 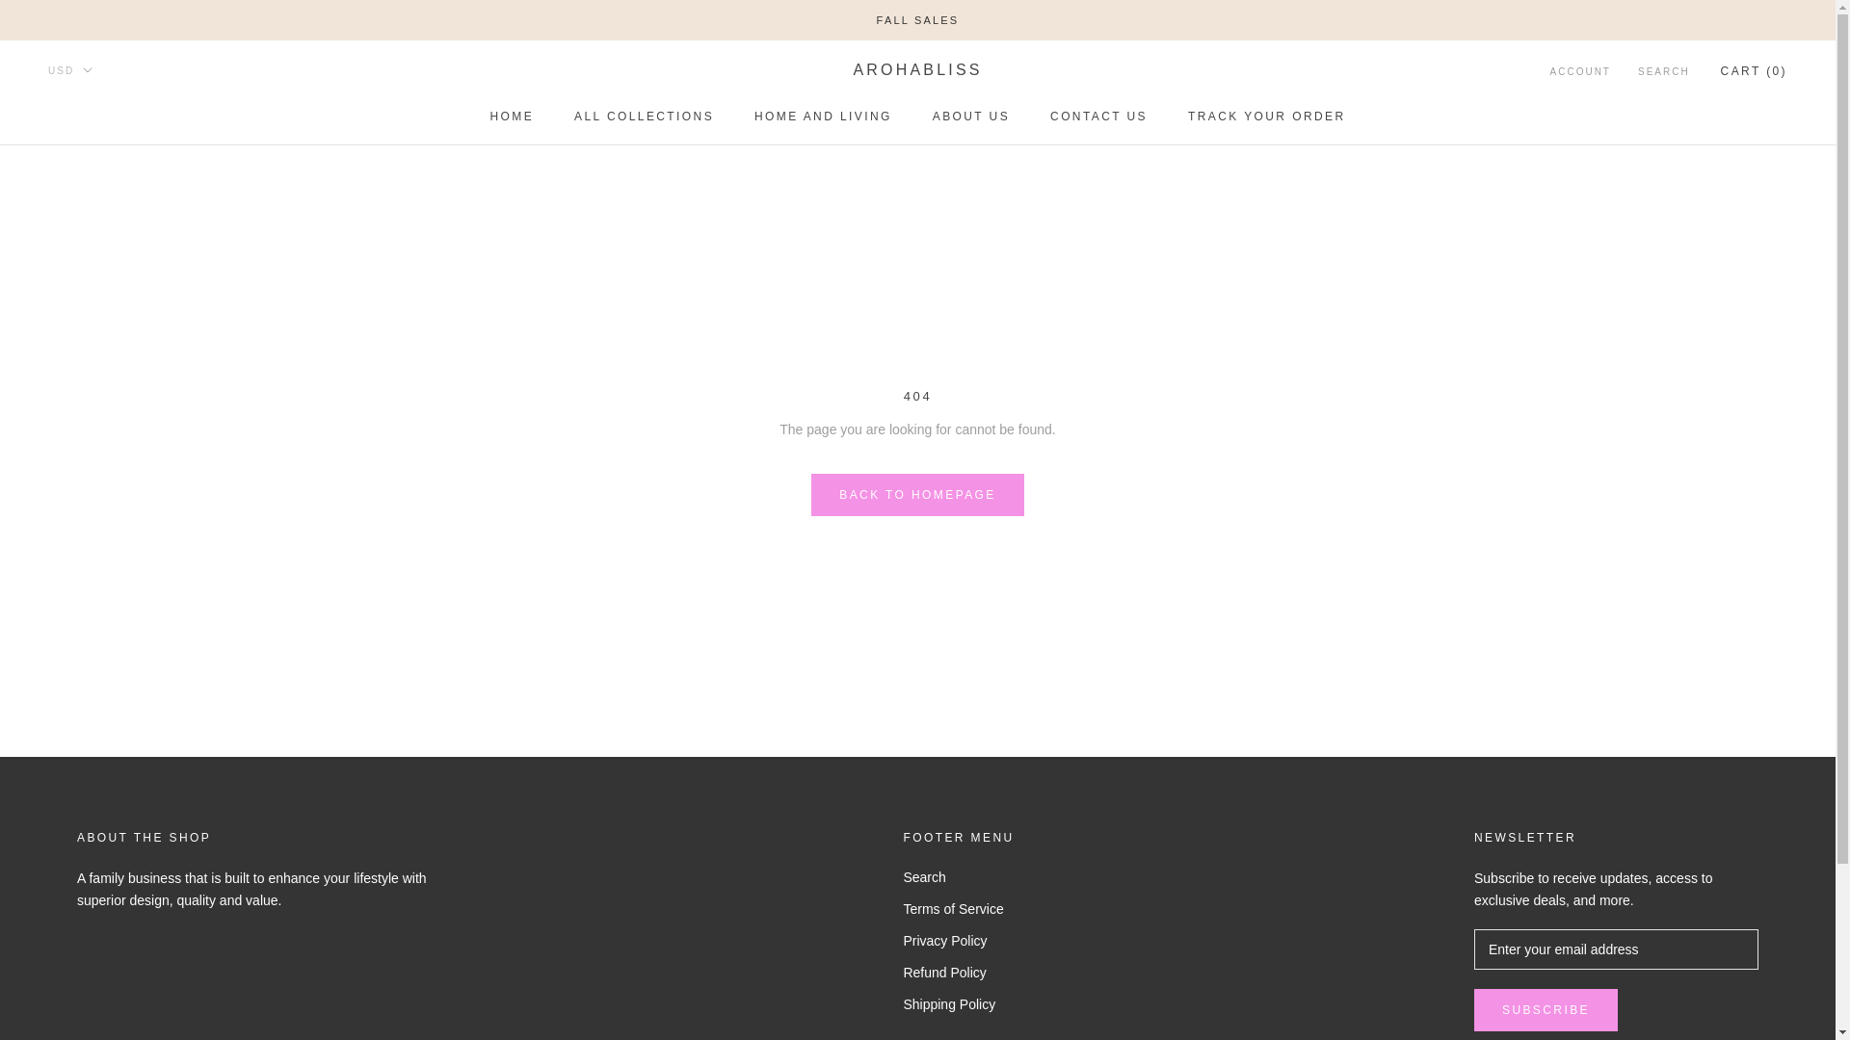 I want to click on SEARCH, so click(x=958, y=973).